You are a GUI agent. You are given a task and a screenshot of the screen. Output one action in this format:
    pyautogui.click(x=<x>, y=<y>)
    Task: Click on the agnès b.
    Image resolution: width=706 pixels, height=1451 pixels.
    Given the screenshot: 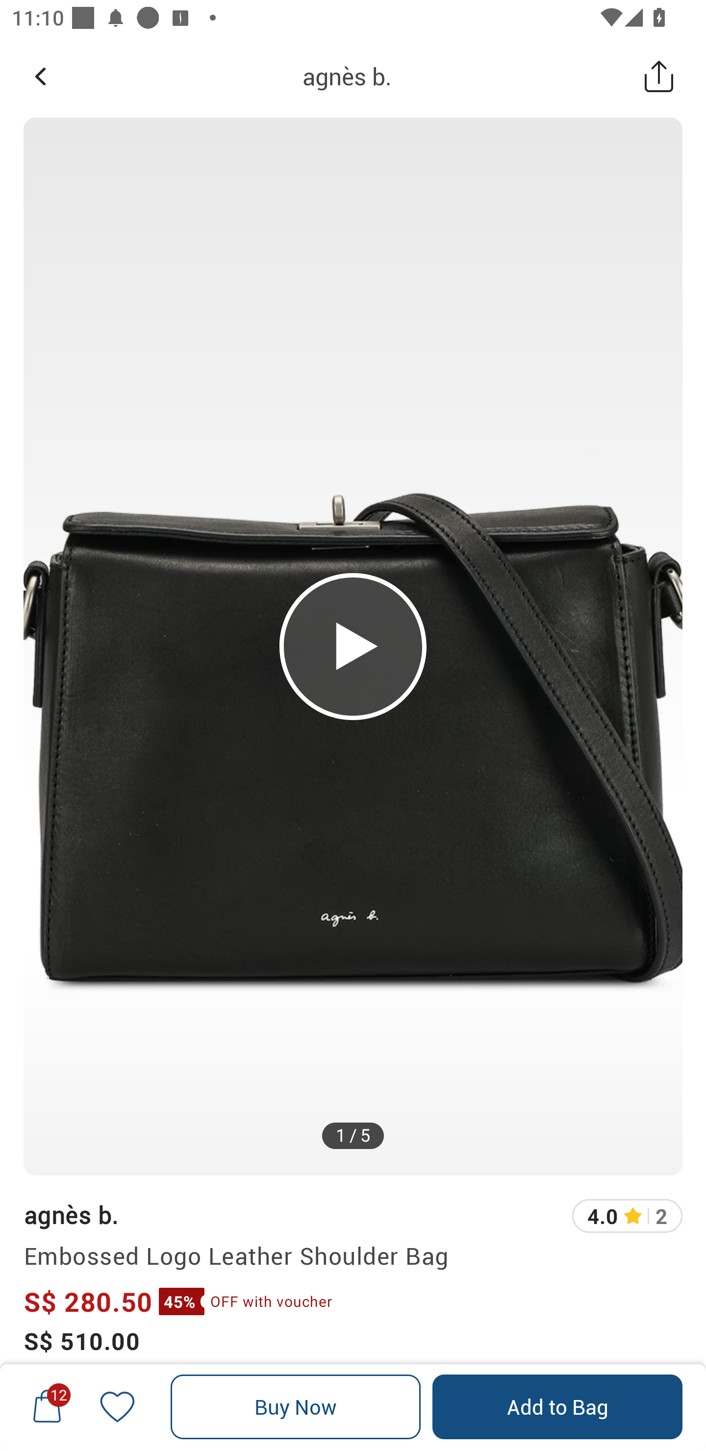 What is the action you would take?
    pyautogui.click(x=347, y=76)
    